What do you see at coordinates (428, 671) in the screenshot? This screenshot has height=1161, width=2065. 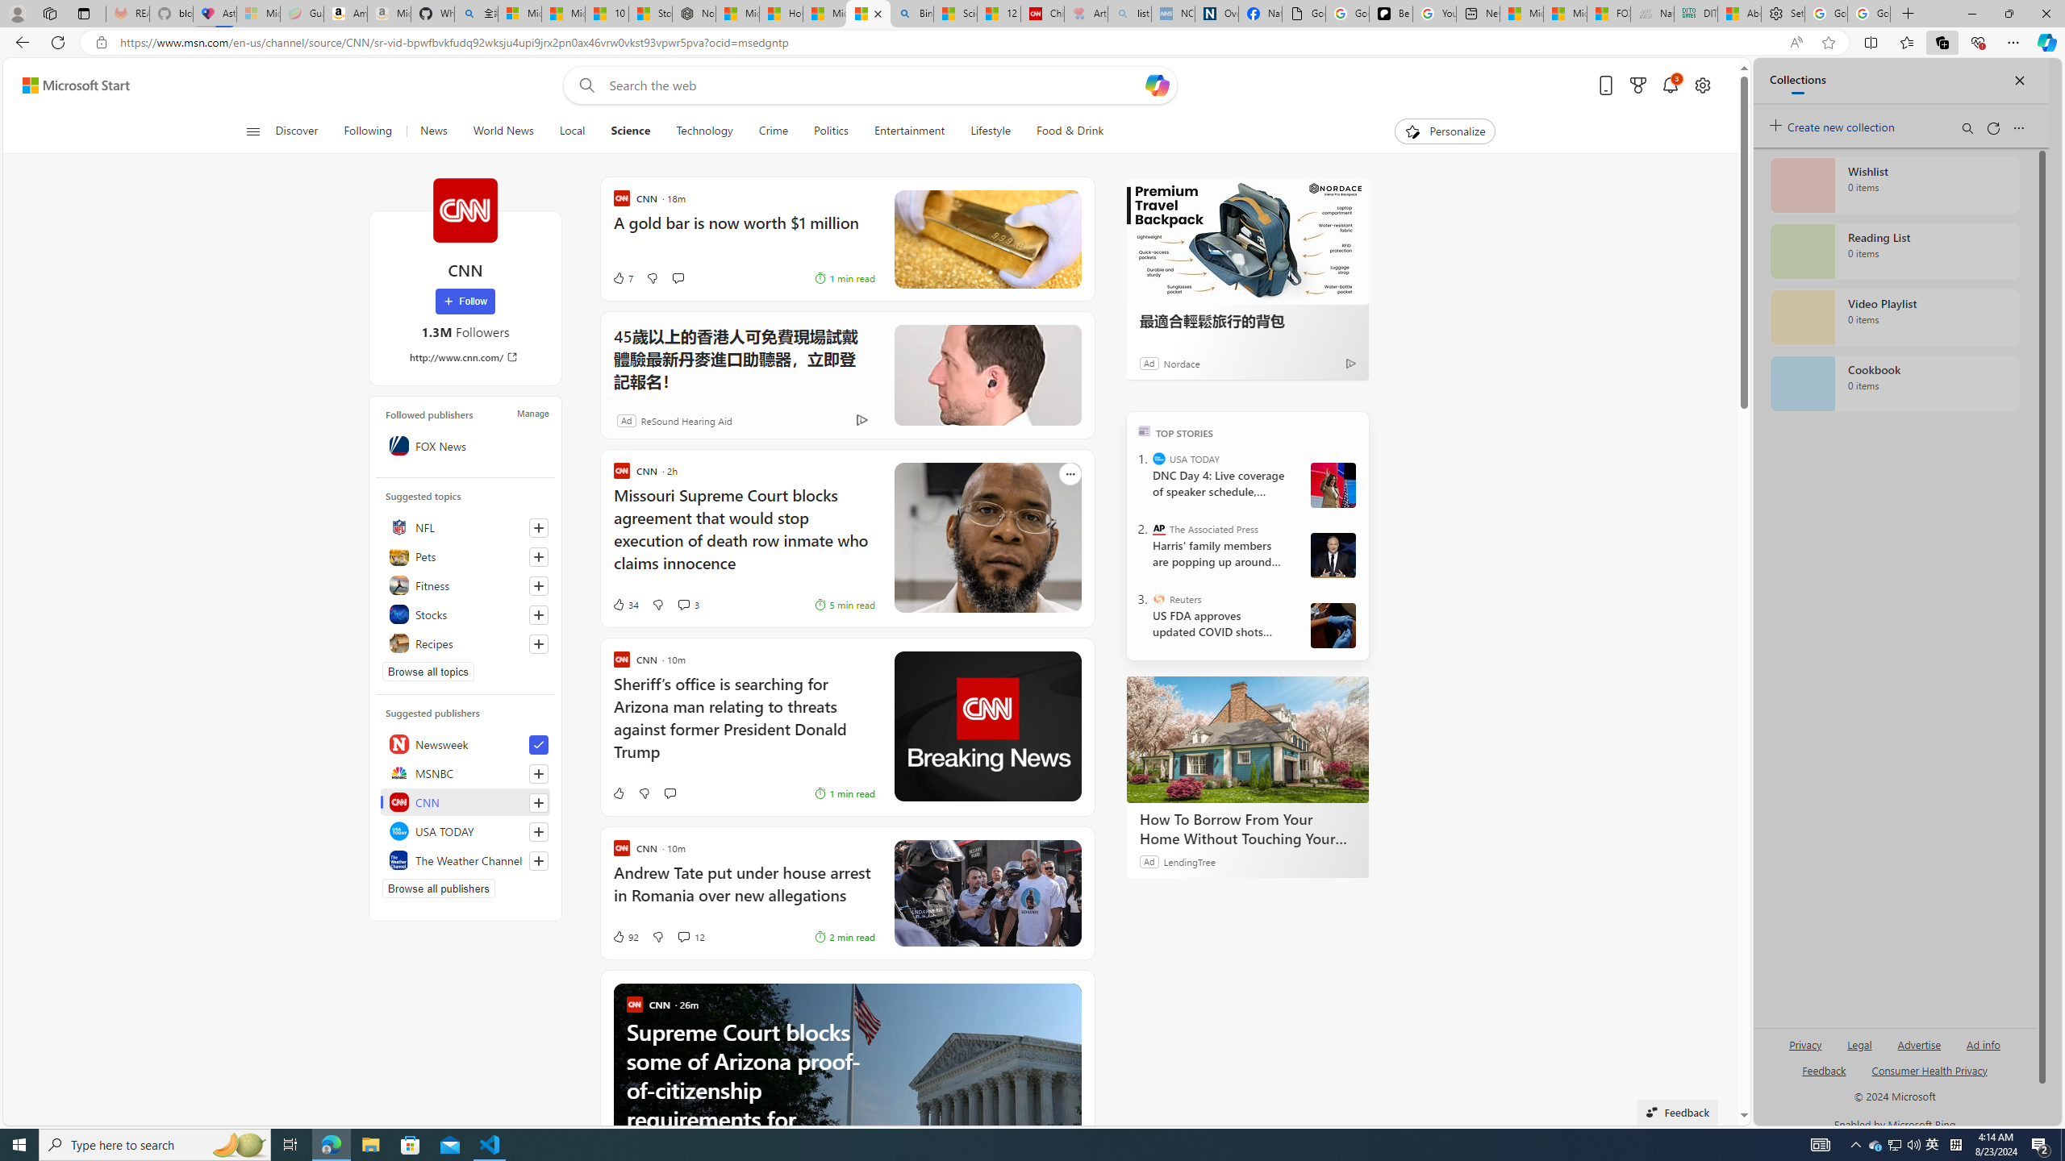 I see `Browse all topics` at bounding box center [428, 671].